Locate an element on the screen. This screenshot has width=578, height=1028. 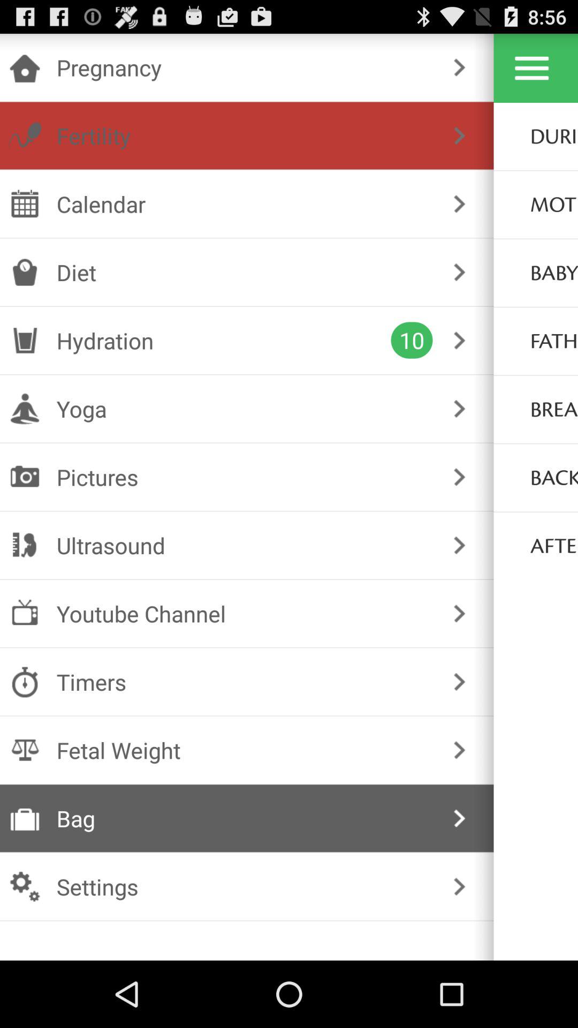
open the checkbox above the ultrasound checkbox is located at coordinates (244, 477).